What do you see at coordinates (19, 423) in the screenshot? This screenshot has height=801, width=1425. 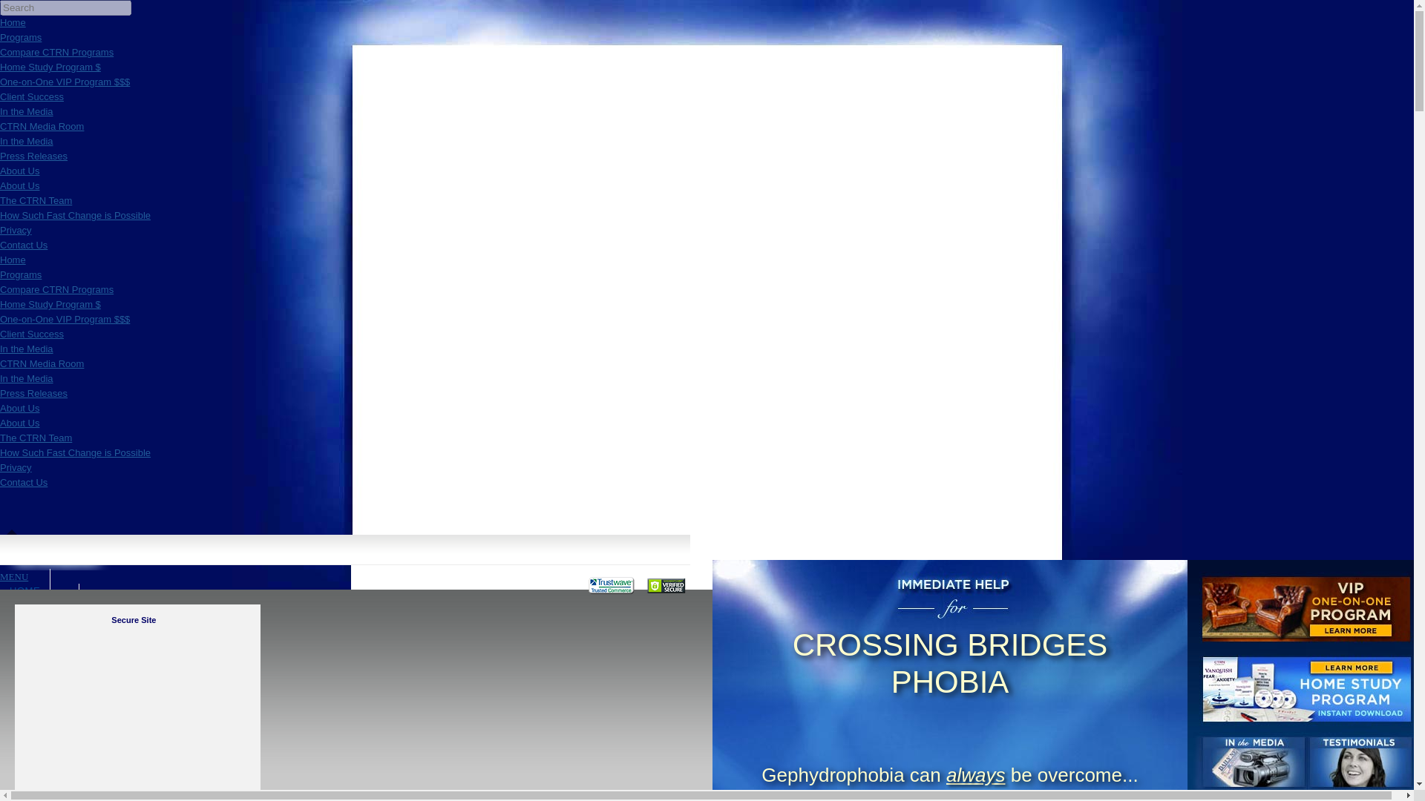 I see `About Us` at bounding box center [19, 423].